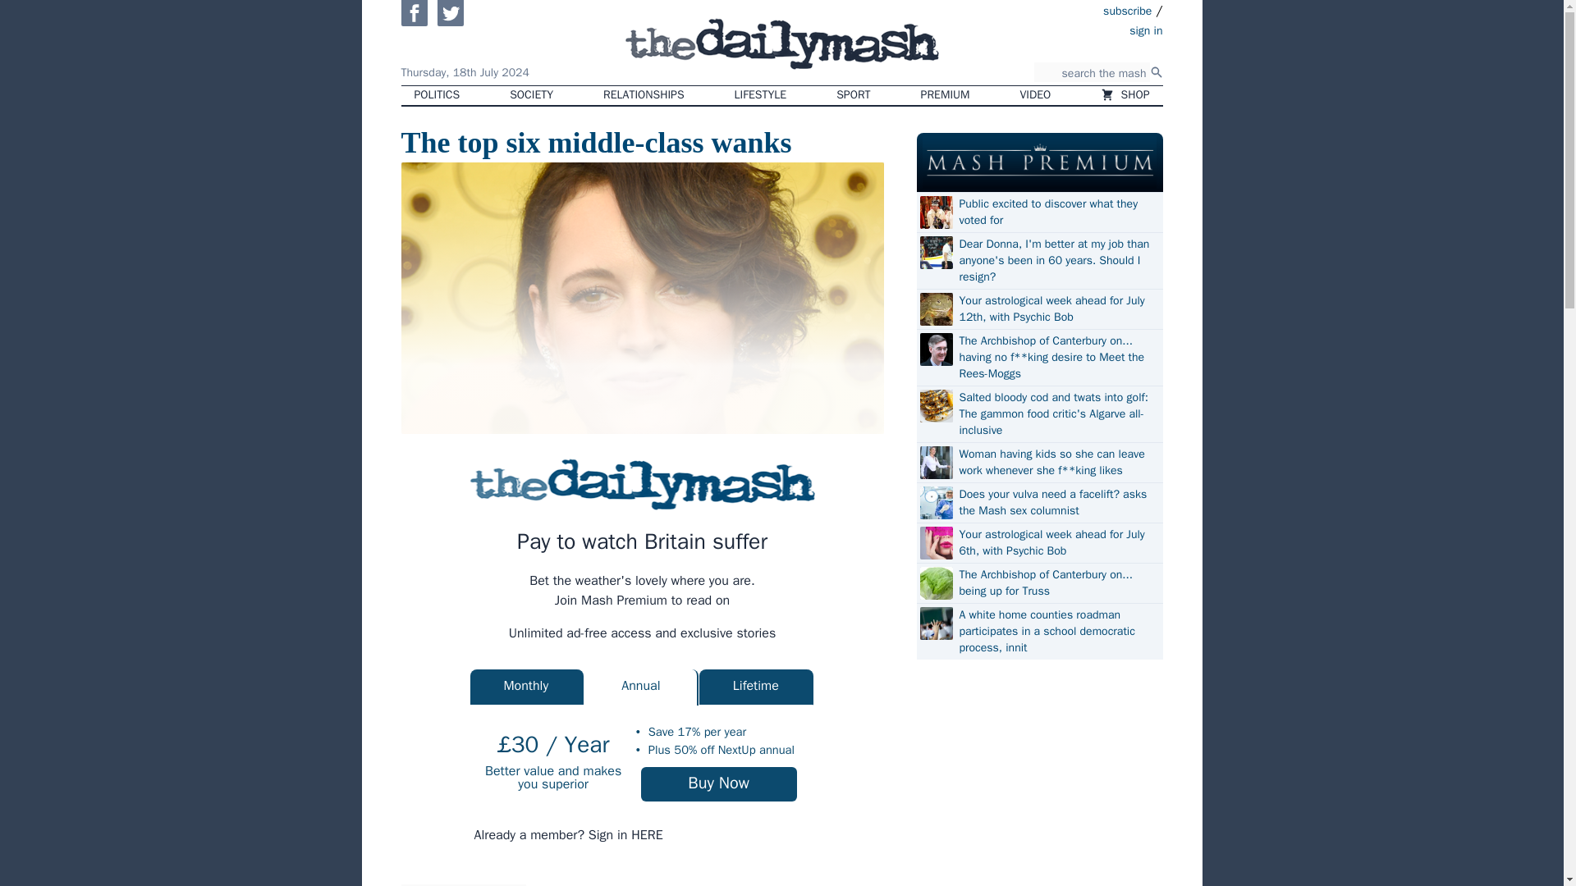 This screenshot has height=886, width=1576. Describe the element at coordinates (1051, 29) in the screenshot. I see `sign in` at that location.